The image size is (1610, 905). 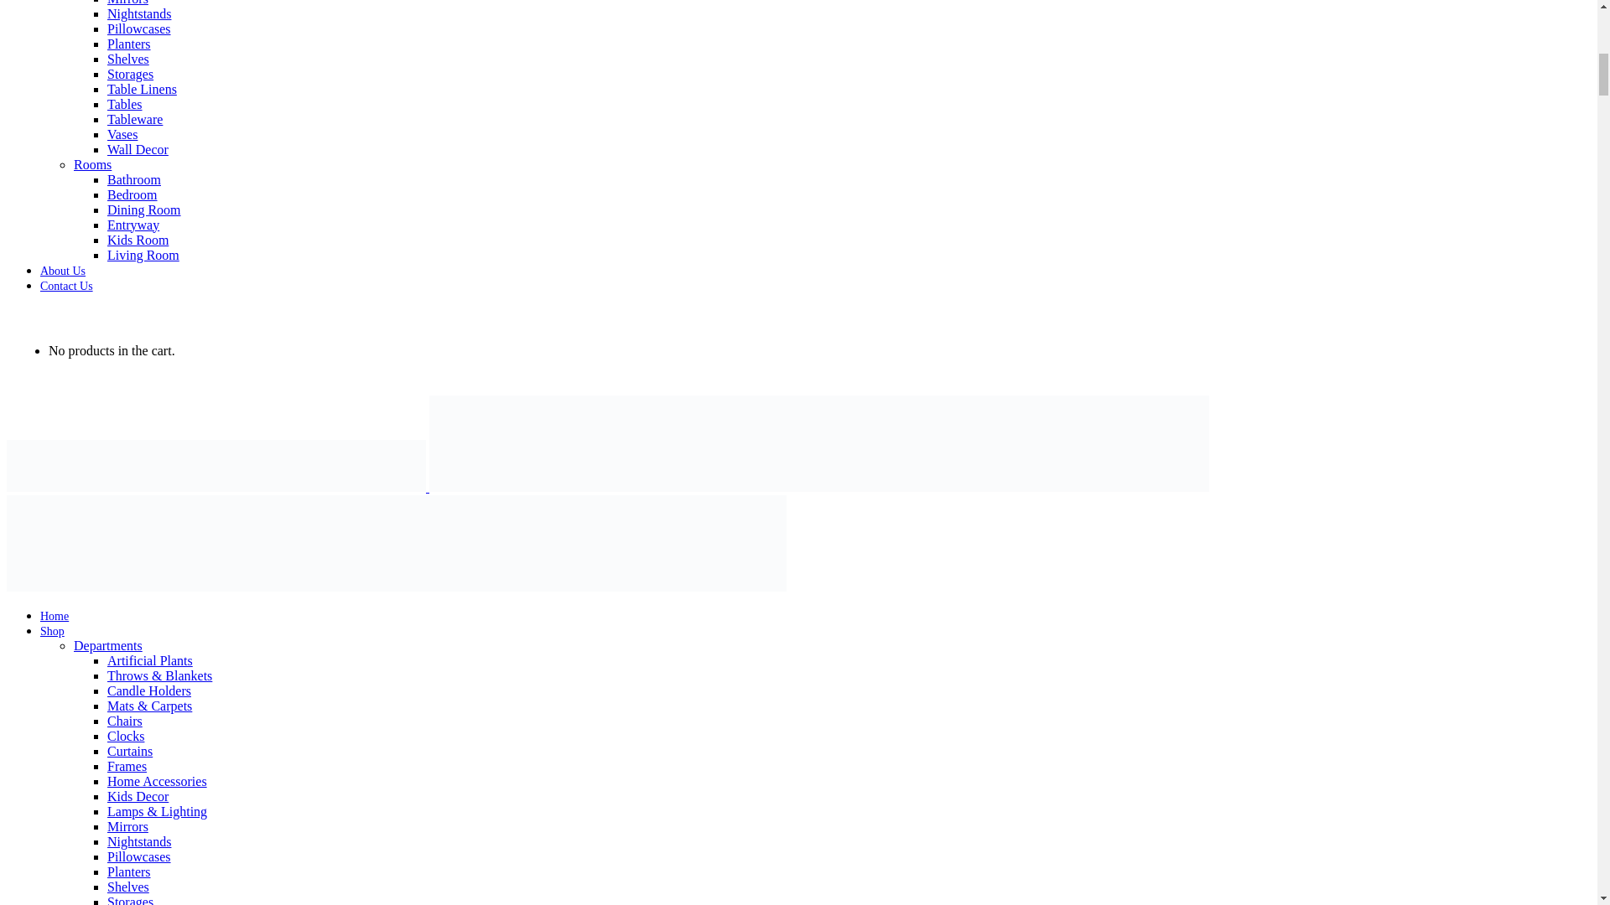 I want to click on Vases, so click(x=122, y=134).